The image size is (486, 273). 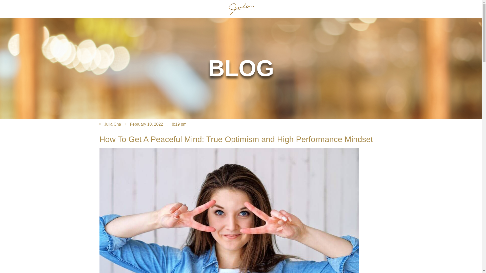 I want to click on Julia Cha, so click(x=110, y=124).